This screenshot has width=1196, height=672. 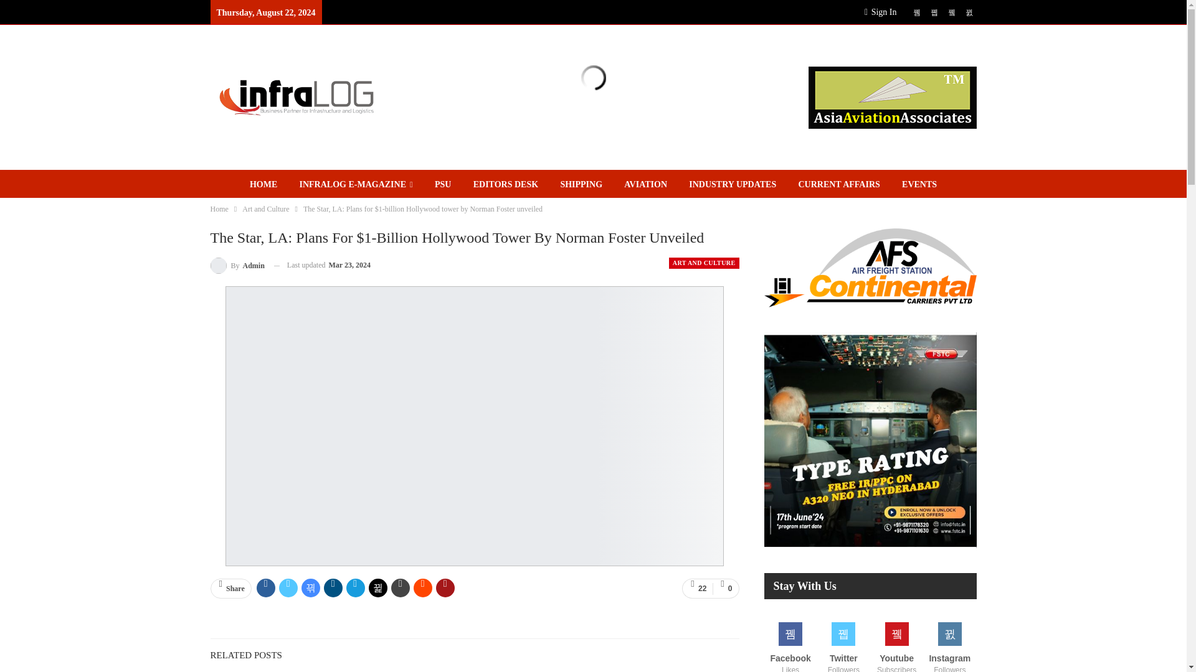 I want to click on Sign In, so click(x=883, y=12).